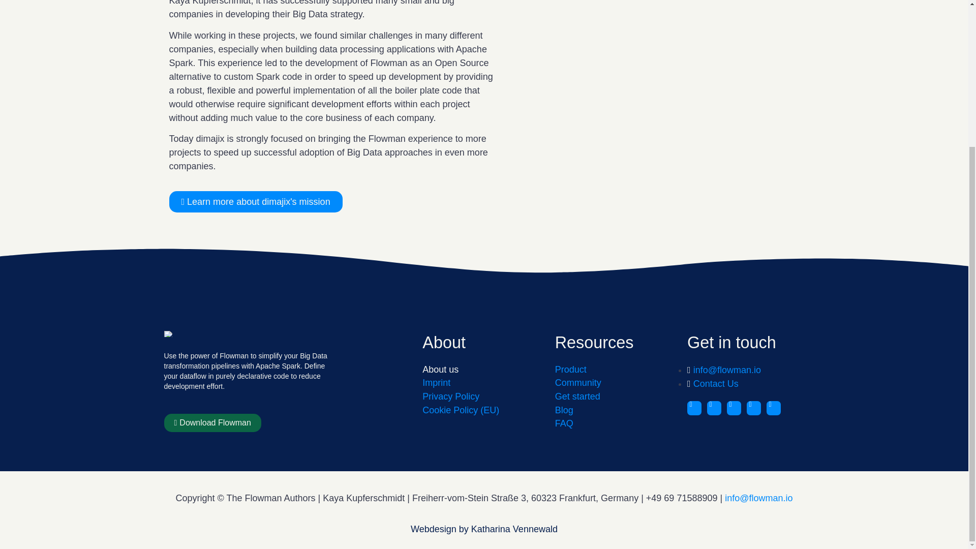 This screenshot has width=976, height=549. What do you see at coordinates (255, 201) in the screenshot?
I see `Learn more about dimajix's mission` at bounding box center [255, 201].